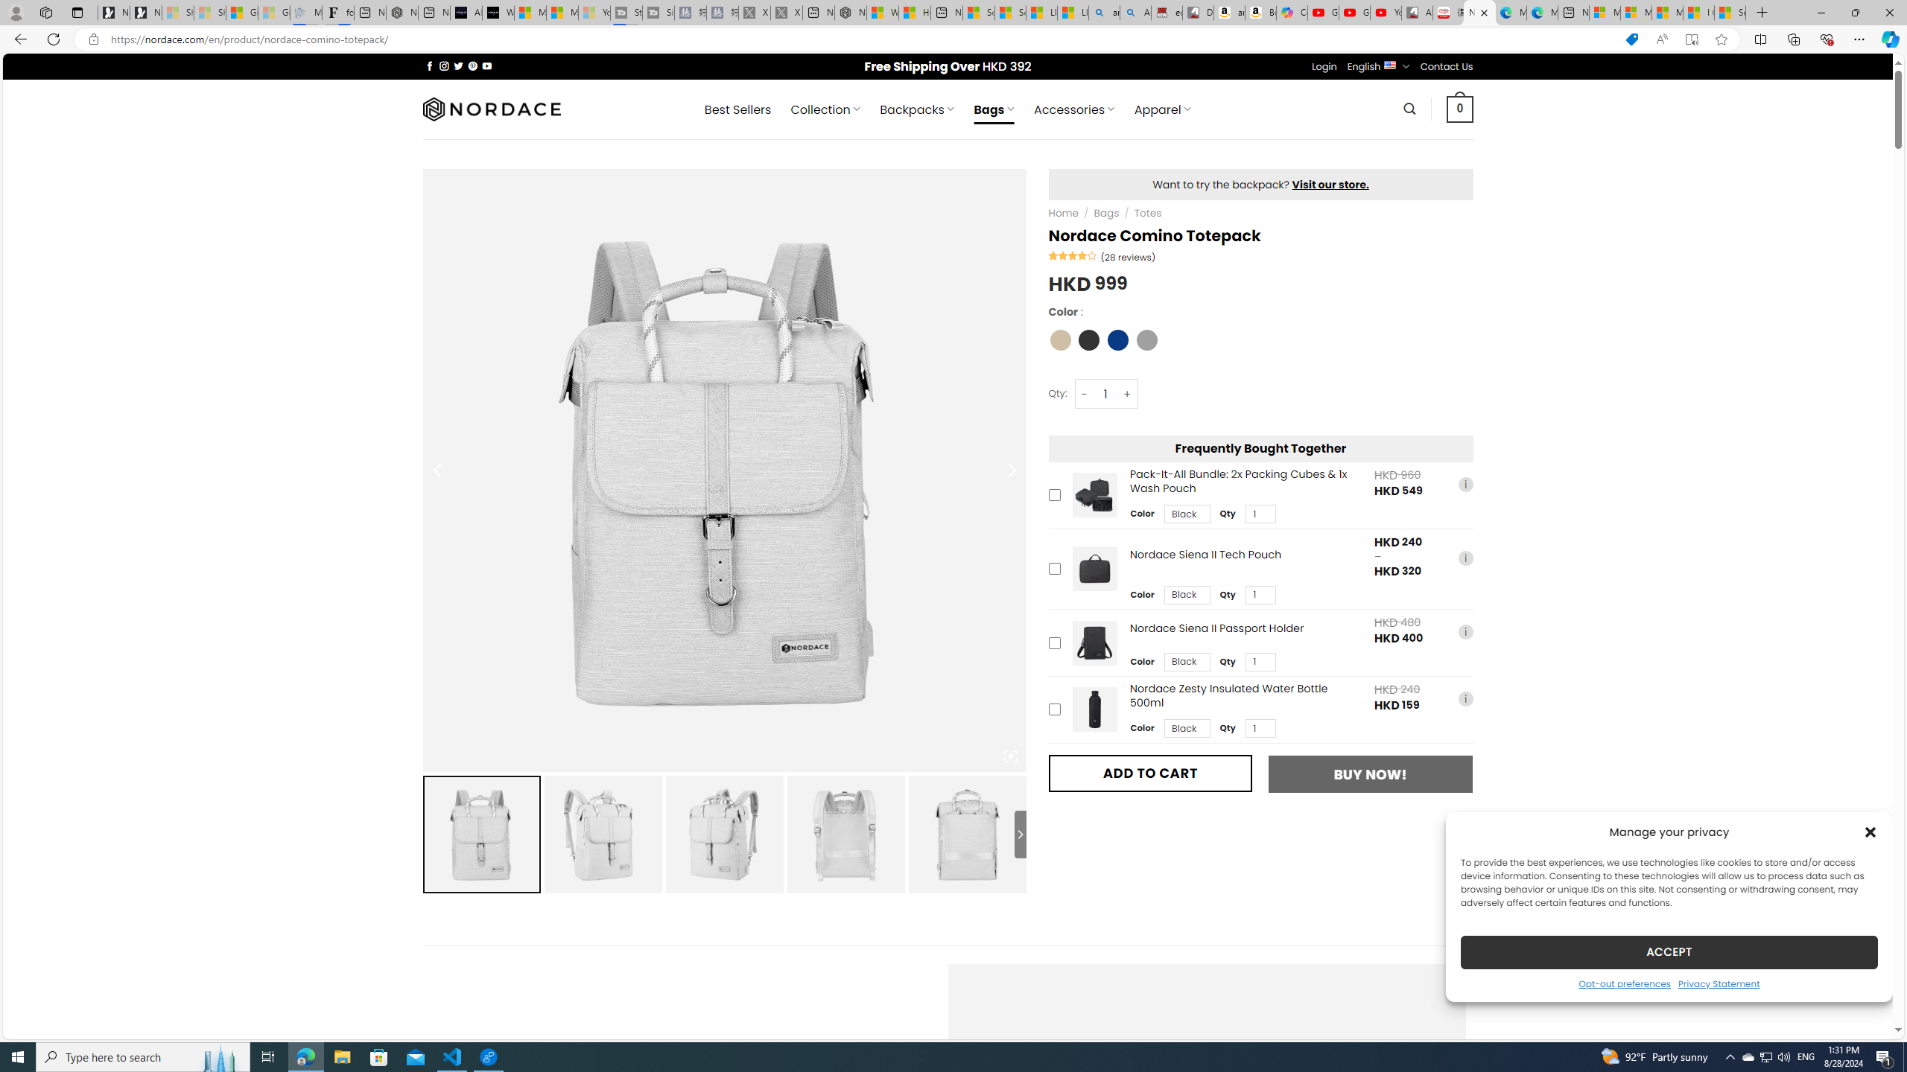 This screenshot has width=1907, height=1072. Describe the element at coordinates (1084, 394) in the screenshot. I see `-` at that location.